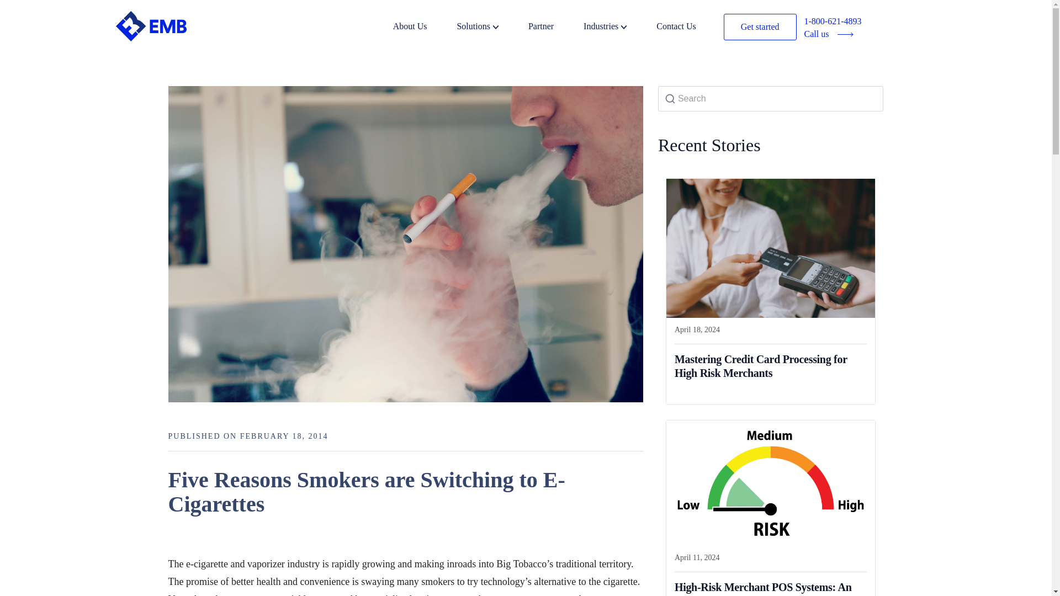 The image size is (1060, 596). I want to click on About Us, so click(424, 28).